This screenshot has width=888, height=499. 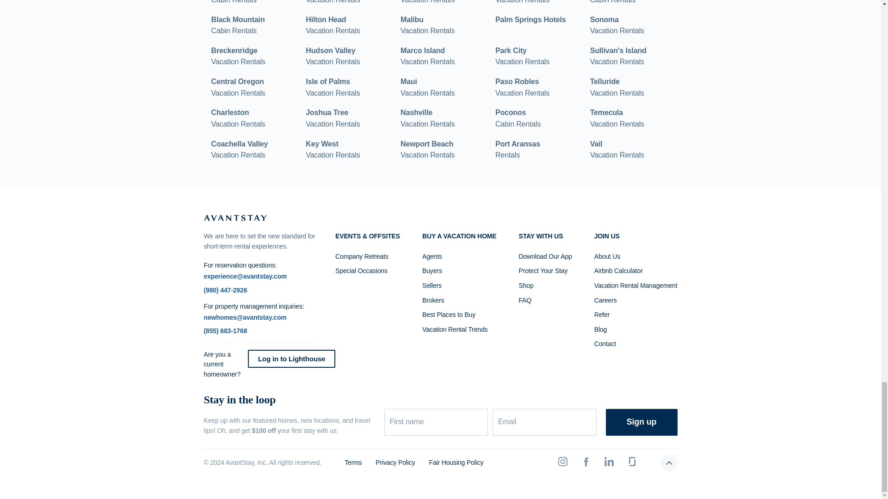 What do you see at coordinates (332, 87) in the screenshot?
I see `AvantStay Logo` at bounding box center [332, 87].